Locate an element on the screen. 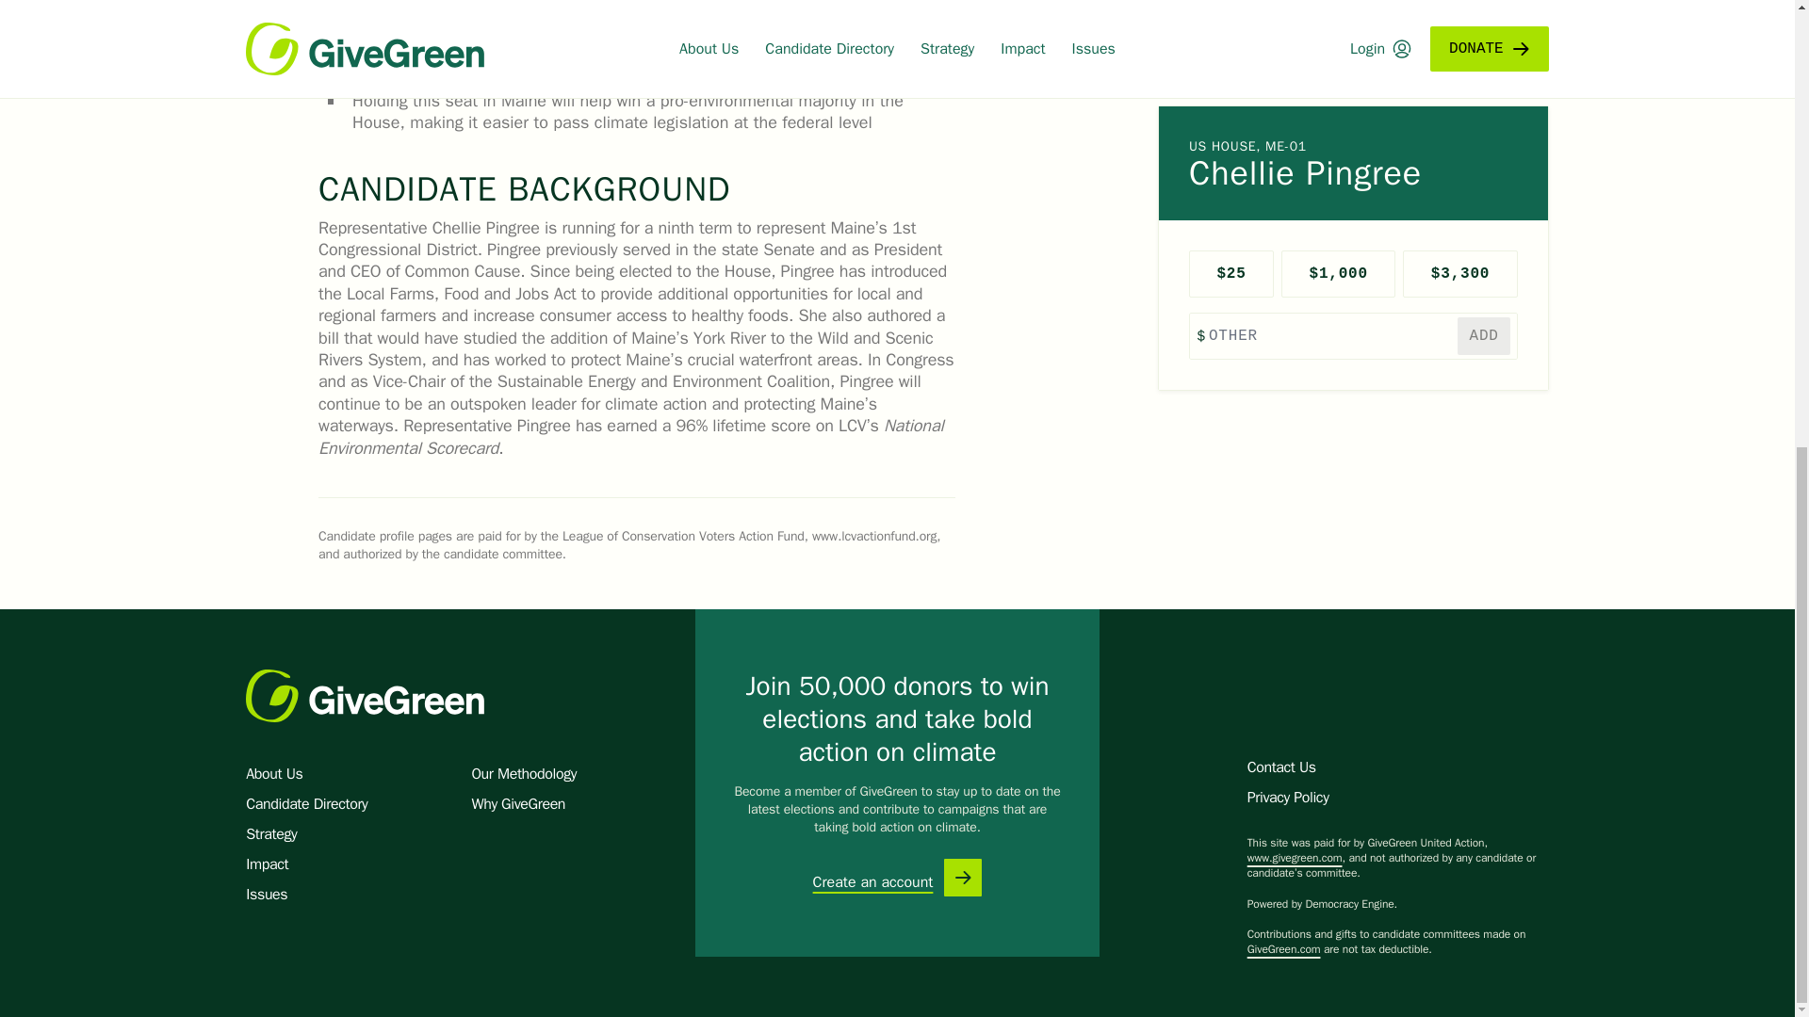 The image size is (1809, 1017). www.givegreen.com is located at coordinates (1295, 857).